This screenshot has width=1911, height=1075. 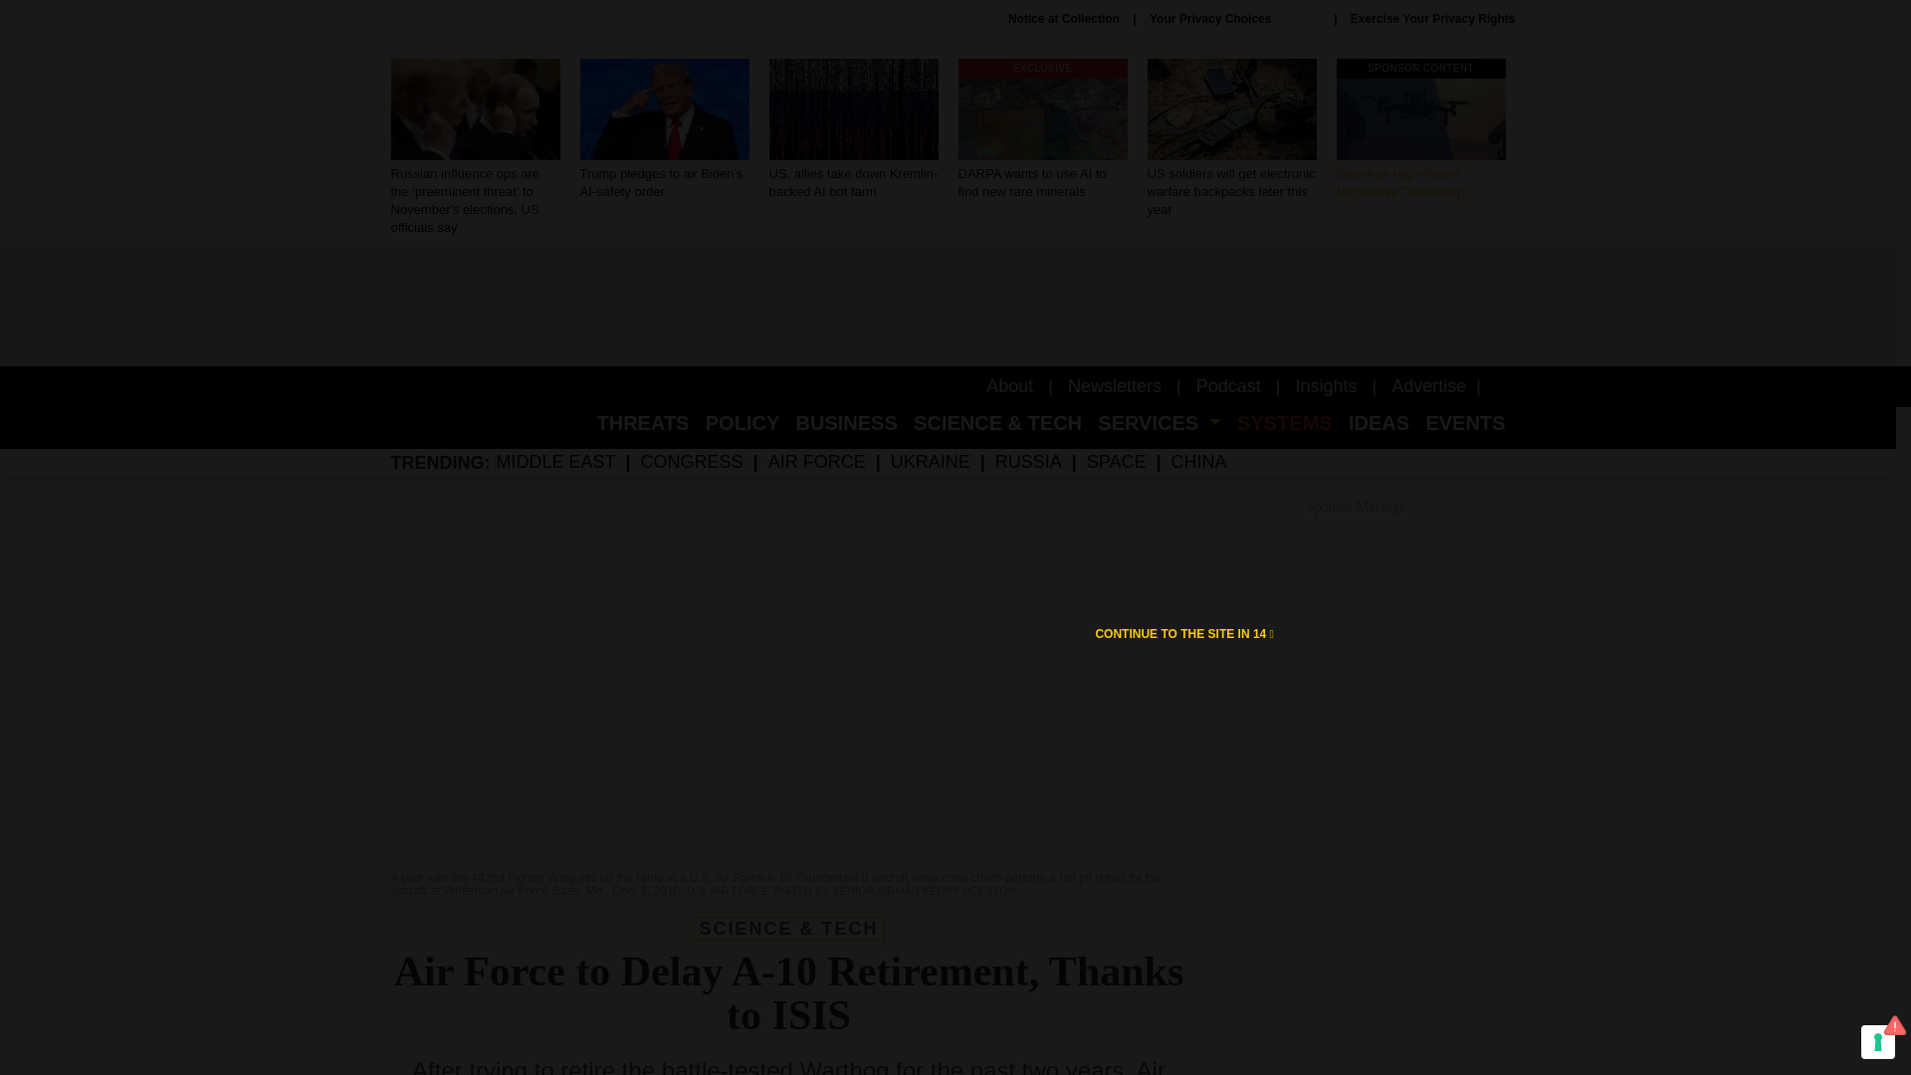 I want to click on Advertise, so click(x=852, y=129).